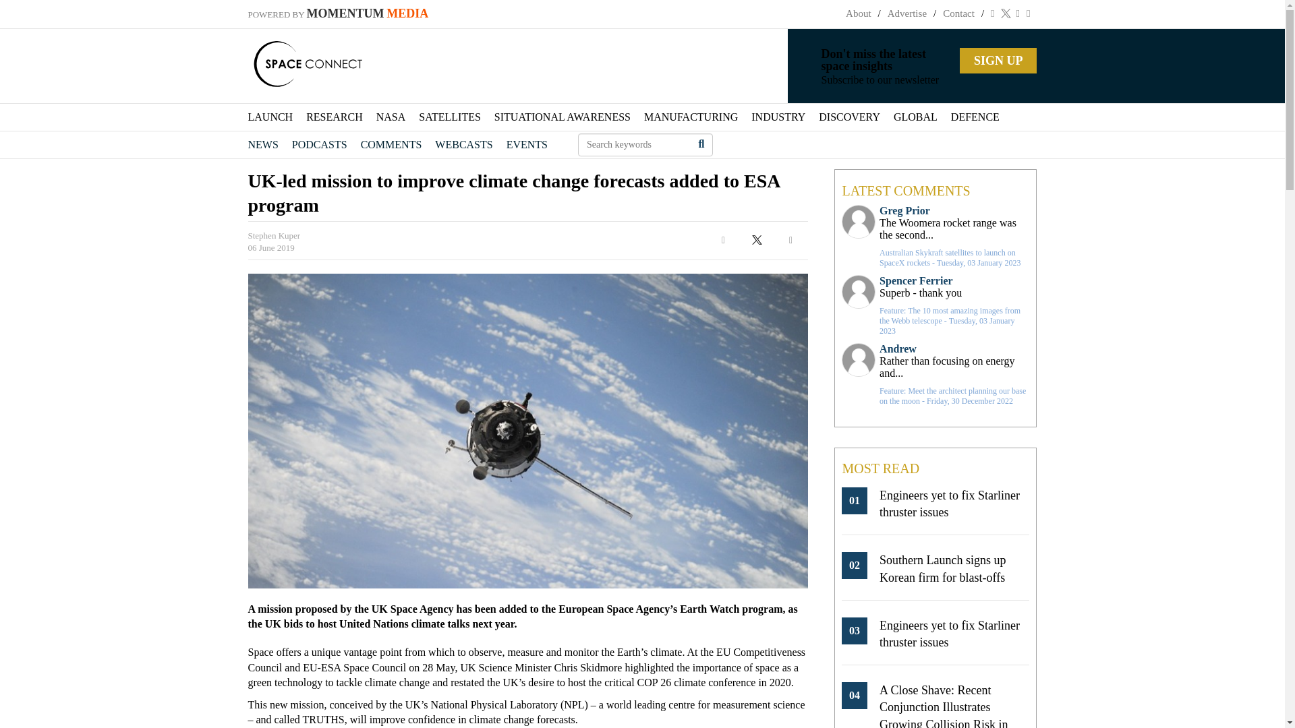  What do you see at coordinates (339, 14) in the screenshot?
I see `POWERED BY MOMENTUM MEDIA` at bounding box center [339, 14].